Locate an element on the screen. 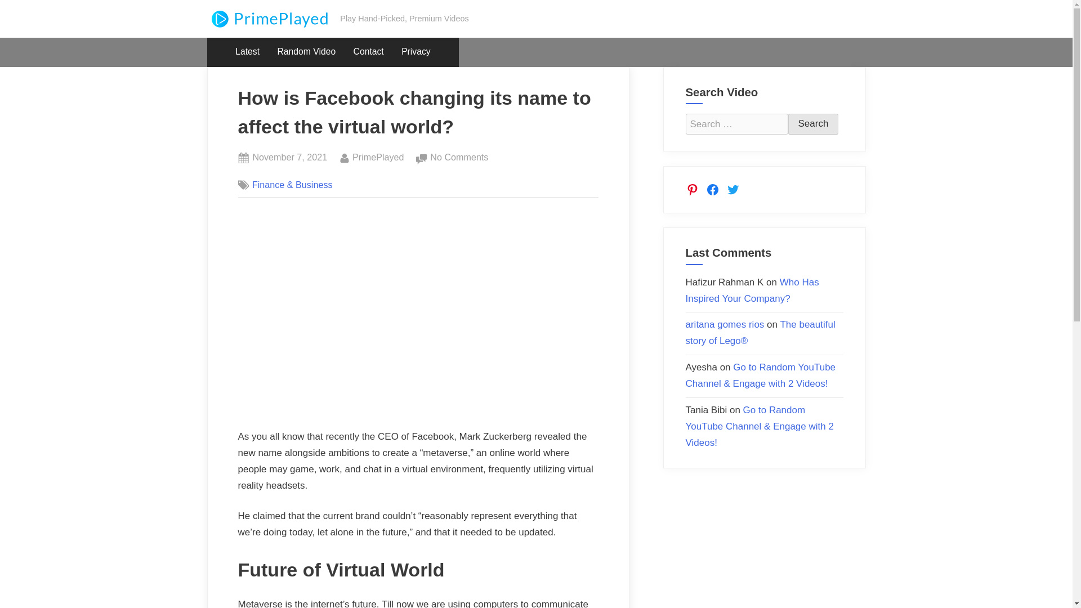 The image size is (1081, 608). Search is located at coordinates (248, 52).